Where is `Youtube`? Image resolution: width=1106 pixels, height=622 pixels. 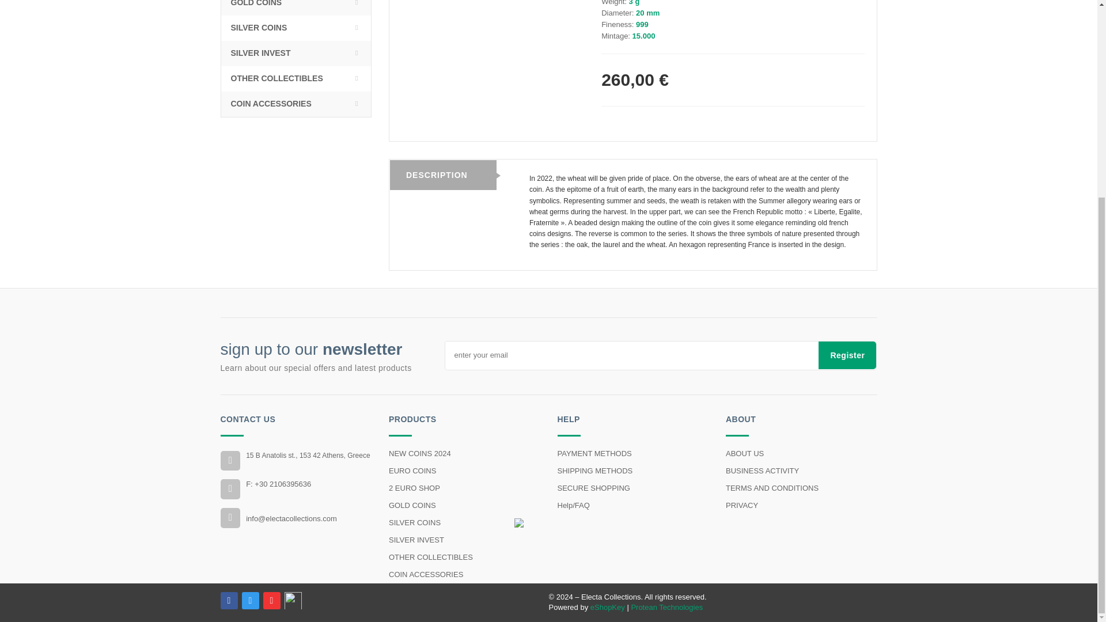 Youtube is located at coordinates (271, 601).